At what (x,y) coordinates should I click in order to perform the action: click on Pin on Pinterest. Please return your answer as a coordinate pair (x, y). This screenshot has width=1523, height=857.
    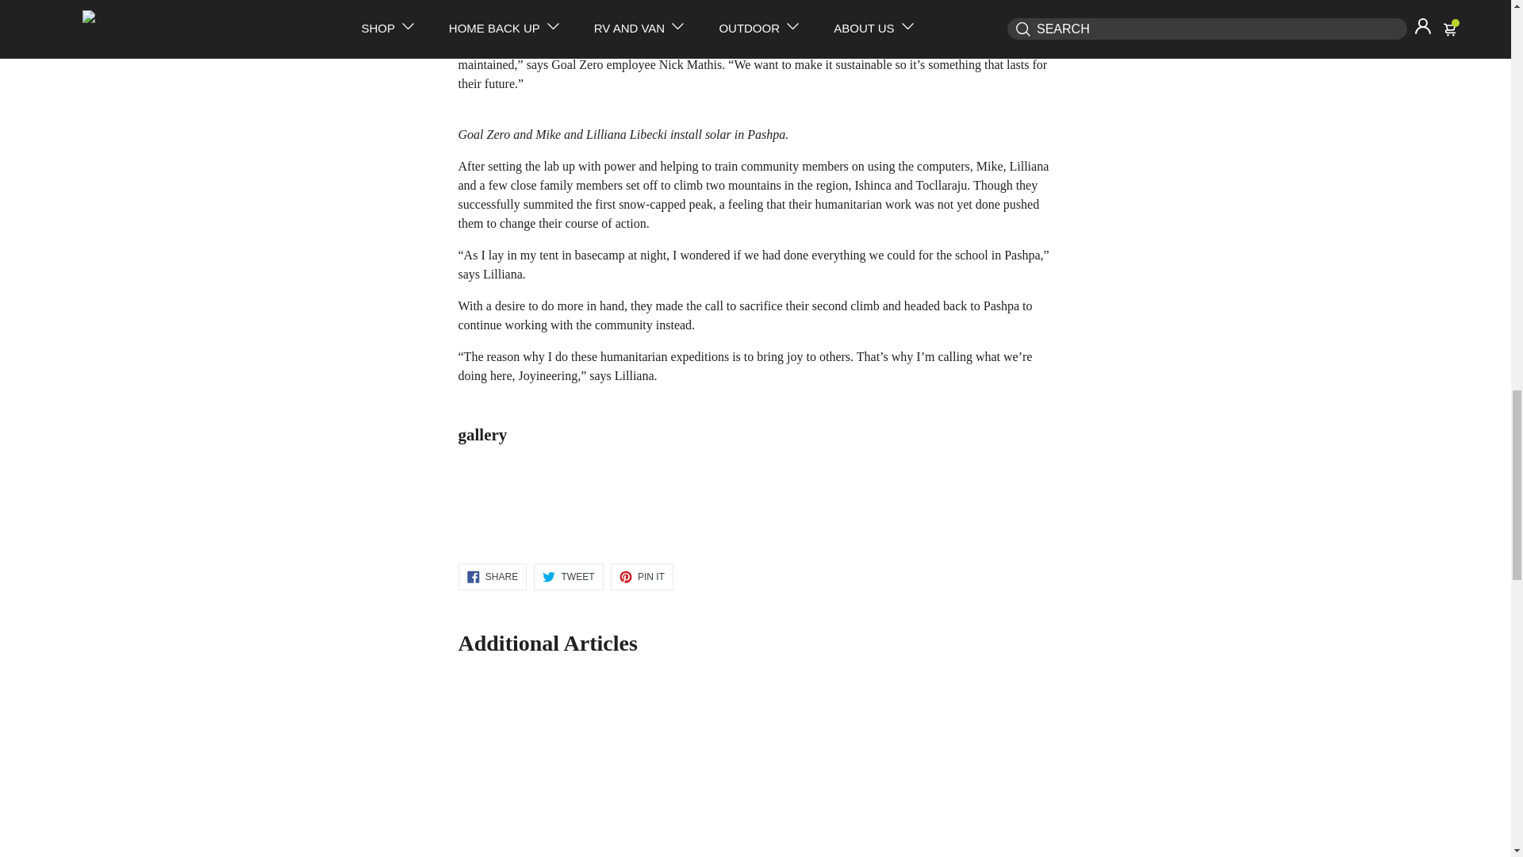
    Looking at the image, I should click on (641, 576).